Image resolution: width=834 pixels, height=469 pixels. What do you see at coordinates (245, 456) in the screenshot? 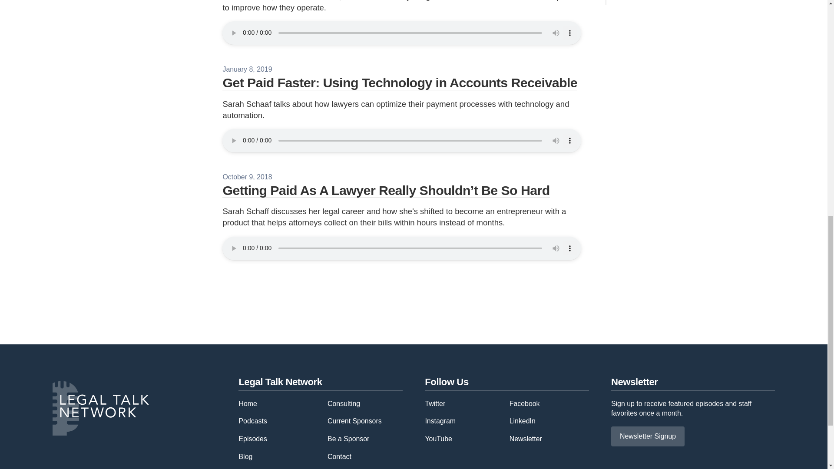
I see `Blog` at bounding box center [245, 456].